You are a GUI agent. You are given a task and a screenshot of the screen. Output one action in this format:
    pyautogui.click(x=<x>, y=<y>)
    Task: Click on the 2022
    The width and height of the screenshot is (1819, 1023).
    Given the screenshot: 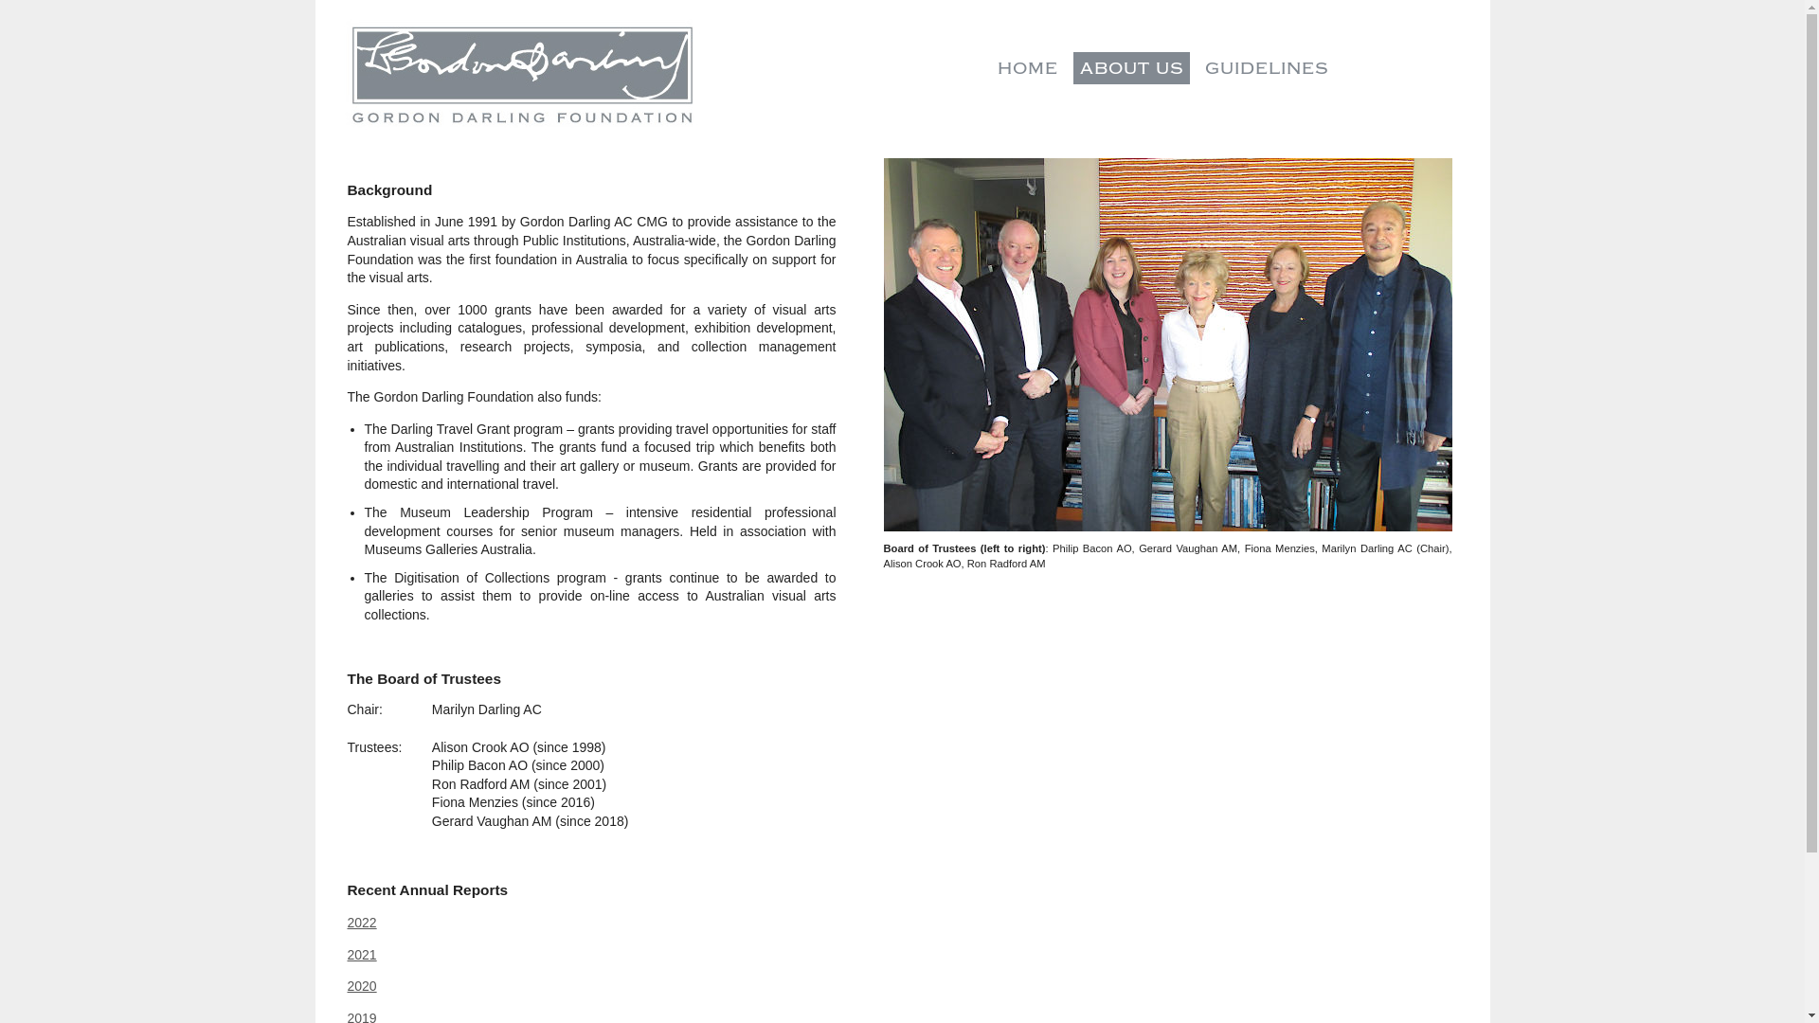 What is the action you would take?
    pyautogui.click(x=362, y=923)
    